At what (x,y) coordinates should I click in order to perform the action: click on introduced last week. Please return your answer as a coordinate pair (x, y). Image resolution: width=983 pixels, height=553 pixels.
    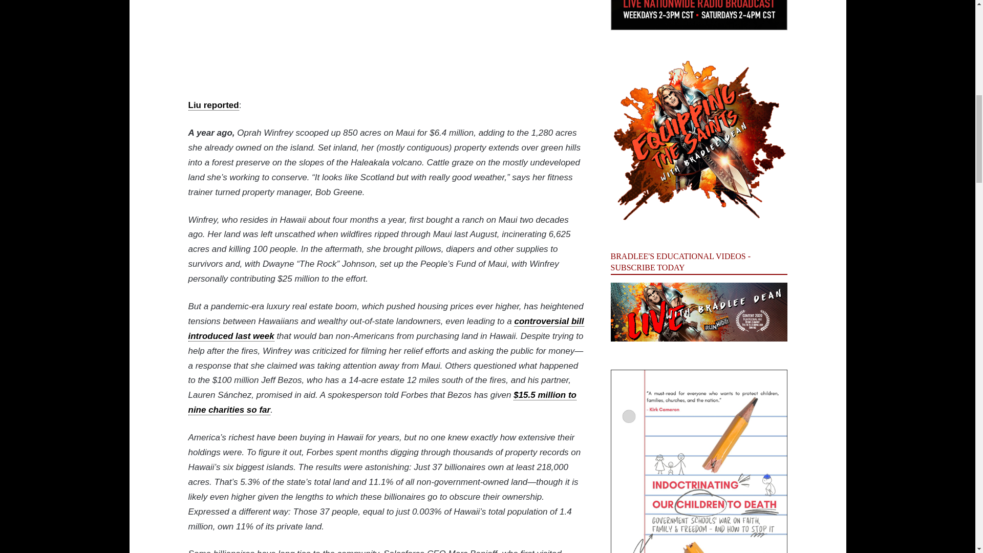
    Looking at the image, I should click on (231, 336).